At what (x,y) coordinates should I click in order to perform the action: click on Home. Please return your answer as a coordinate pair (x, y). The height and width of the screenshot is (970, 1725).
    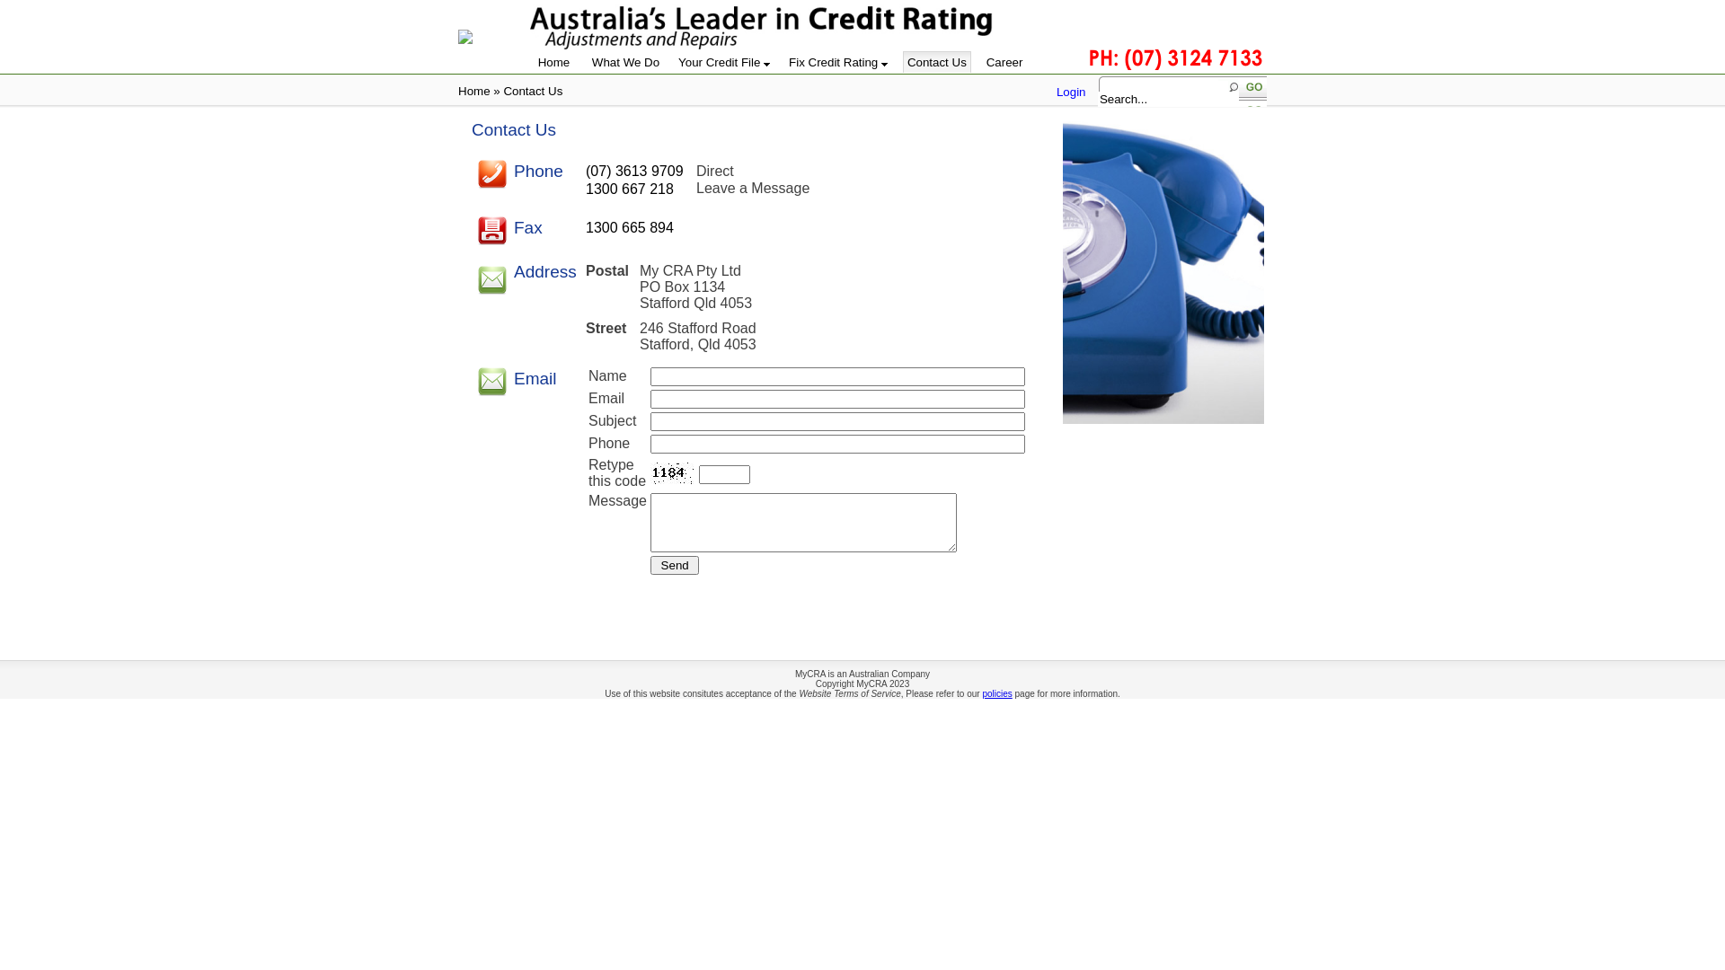
    Looking at the image, I should click on (474, 92).